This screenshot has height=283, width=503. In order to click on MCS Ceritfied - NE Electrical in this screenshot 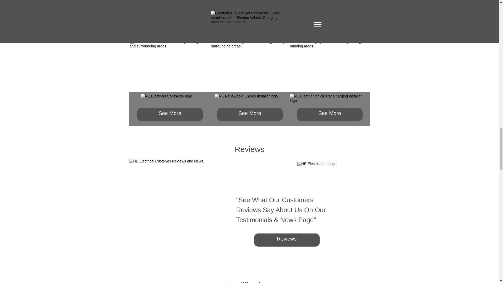, I will do `click(249, 3)`.